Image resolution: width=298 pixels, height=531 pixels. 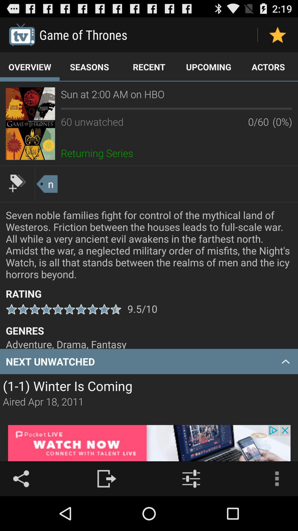 I want to click on for adverisment, so click(x=149, y=443).